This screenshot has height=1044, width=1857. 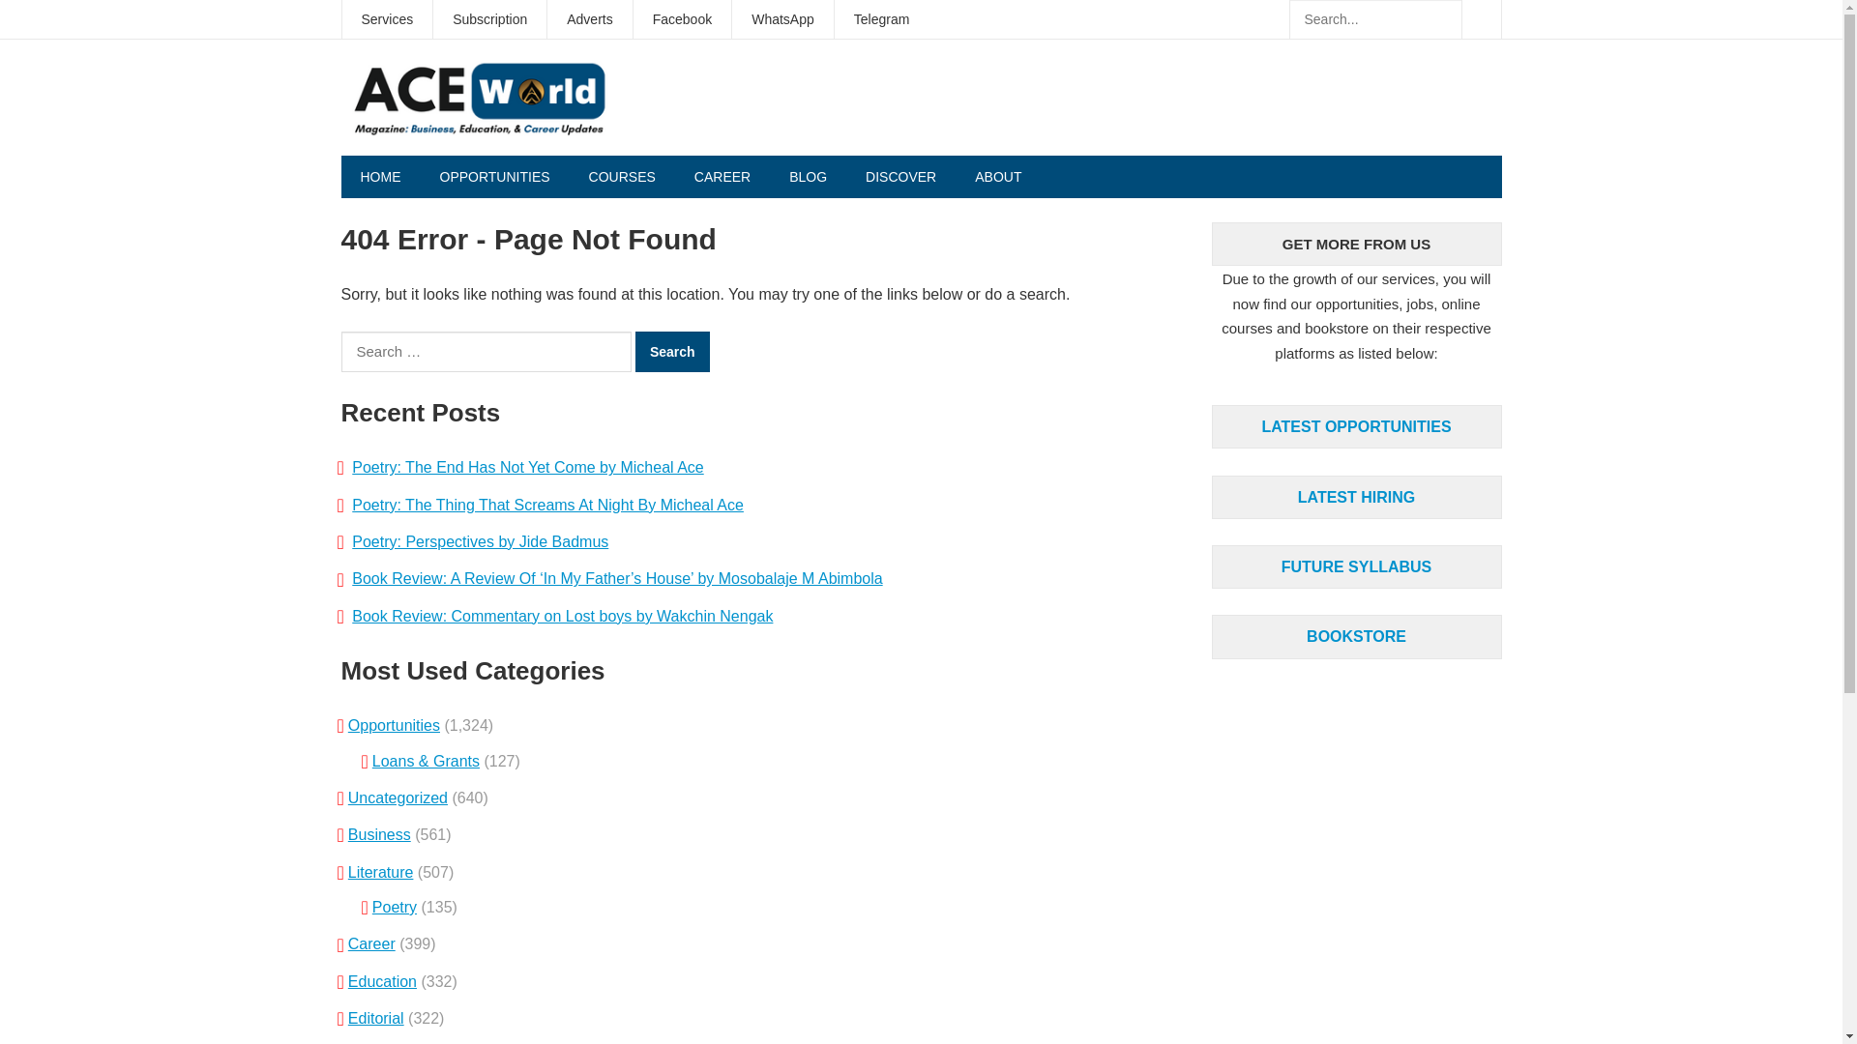 What do you see at coordinates (387, 19) in the screenshot?
I see `Services` at bounding box center [387, 19].